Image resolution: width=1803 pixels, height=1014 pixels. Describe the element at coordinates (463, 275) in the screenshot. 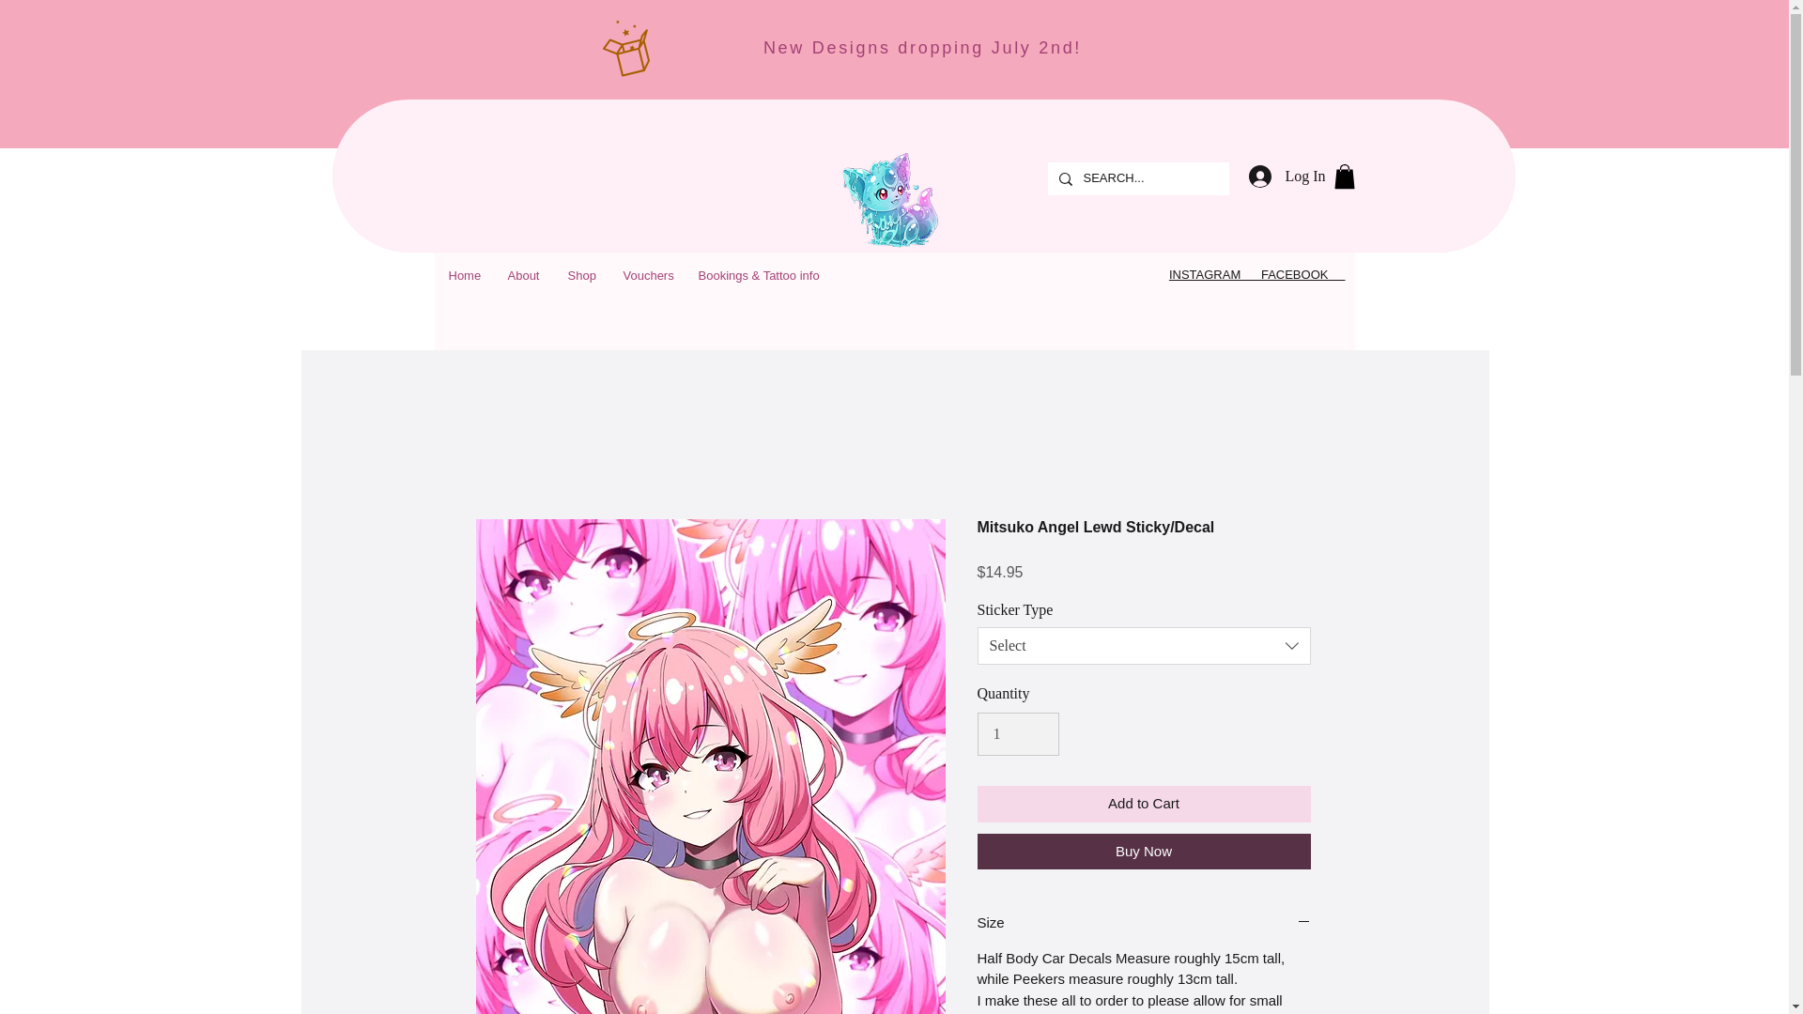

I see `Home` at that location.